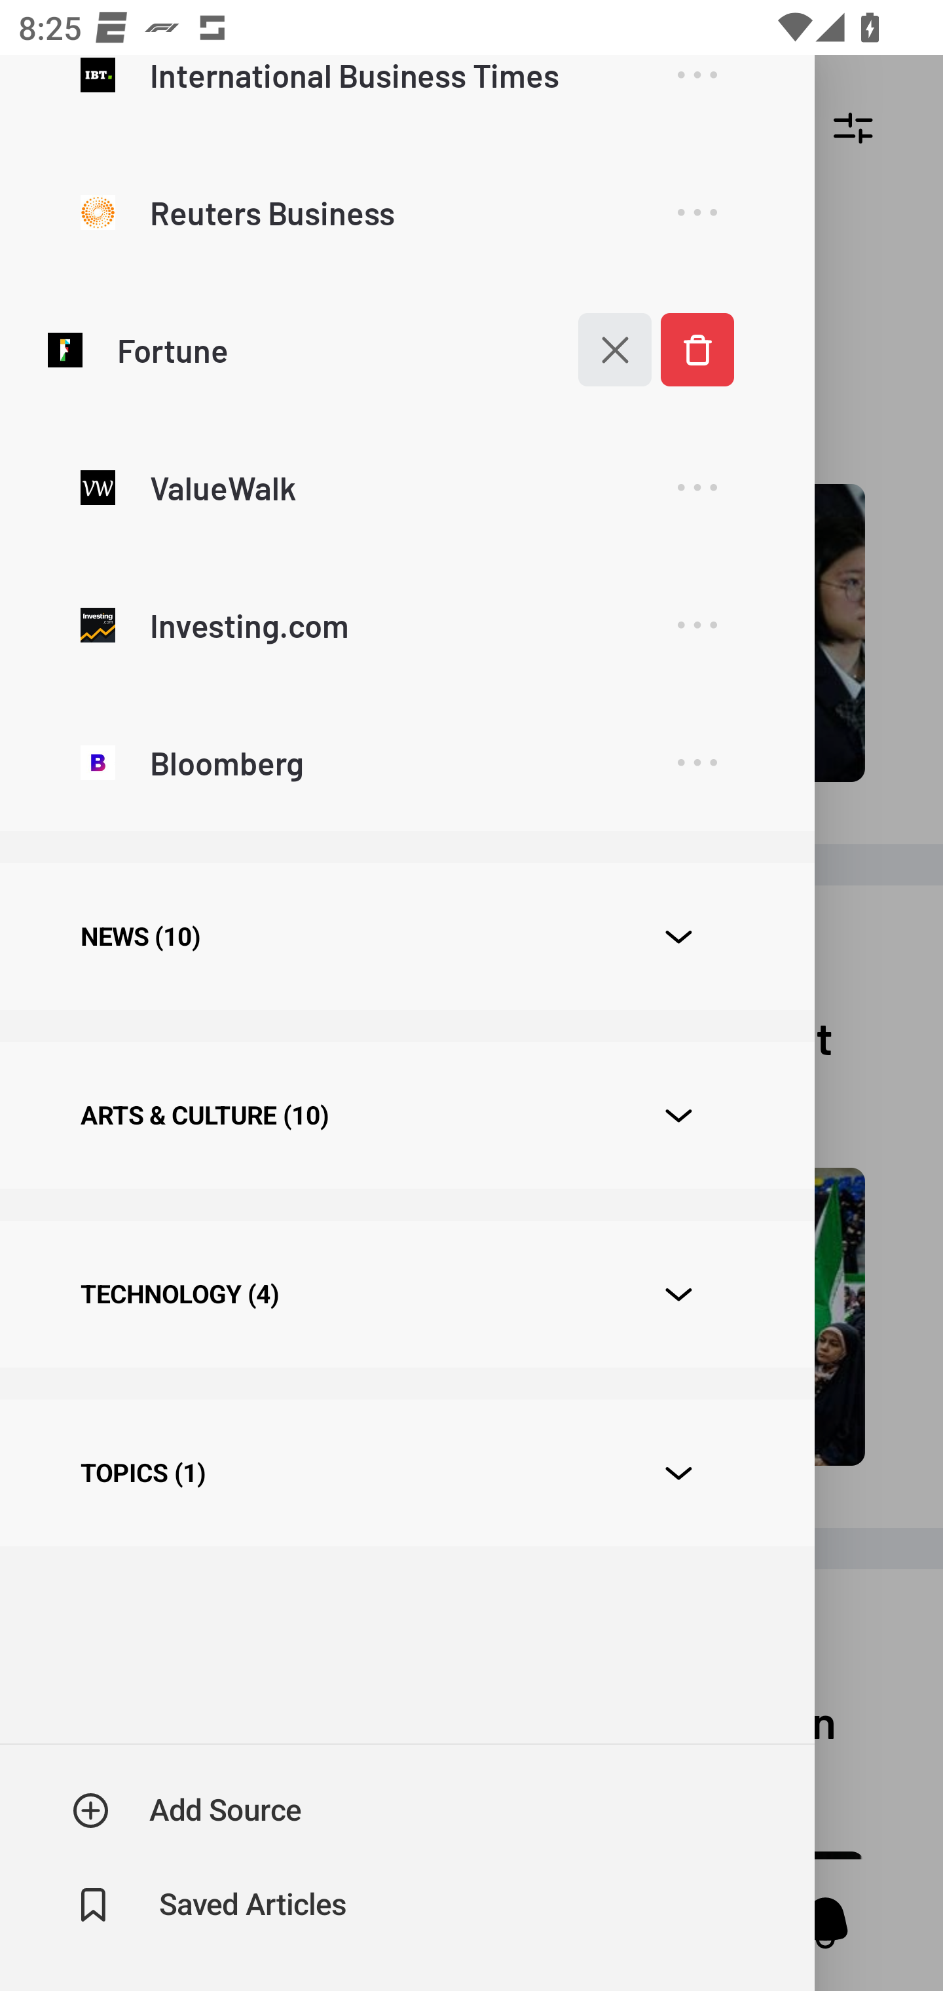  Describe the element at coordinates (407, 1115) in the screenshot. I see `ARTS & CULTURE  (10) Expand Button` at that location.